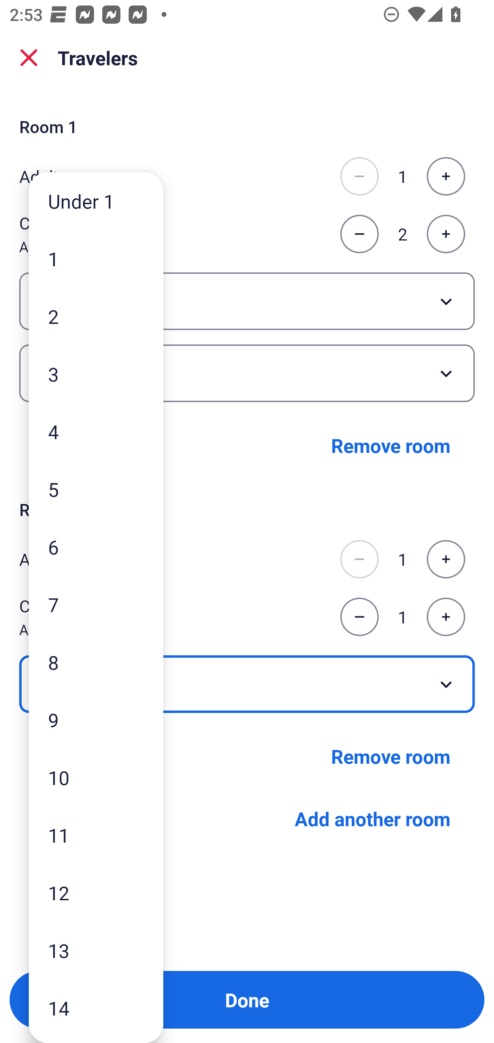 This screenshot has height=1043, width=494. What do you see at coordinates (96, 200) in the screenshot?
I see `Under 1` at bounding box center [96, 200].